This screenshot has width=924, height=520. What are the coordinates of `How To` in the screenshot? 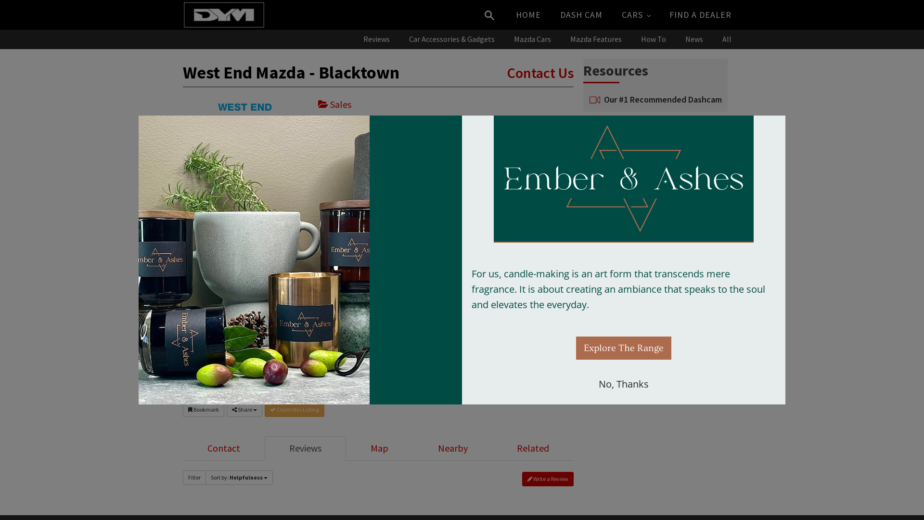 It's located at (654, 39).